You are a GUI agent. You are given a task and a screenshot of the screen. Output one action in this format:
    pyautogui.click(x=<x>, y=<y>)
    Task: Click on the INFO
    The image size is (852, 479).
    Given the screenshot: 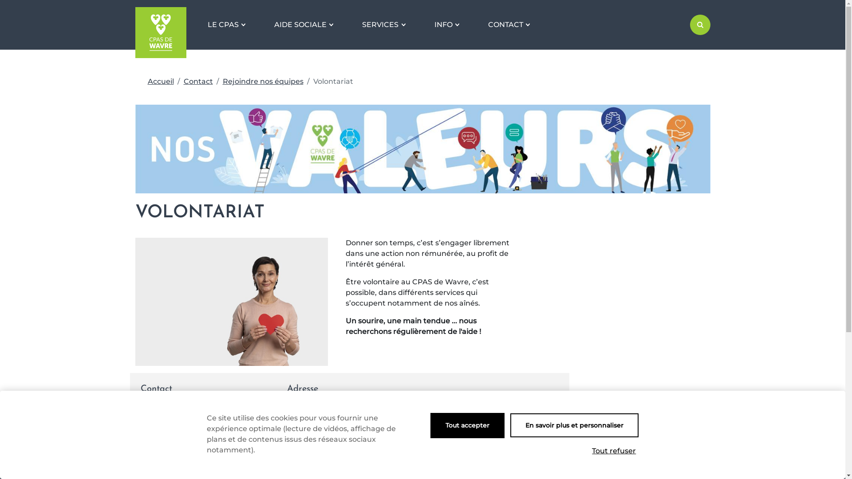 What is the action you would take?
    pyautogui.click(x=447, y=25)
    